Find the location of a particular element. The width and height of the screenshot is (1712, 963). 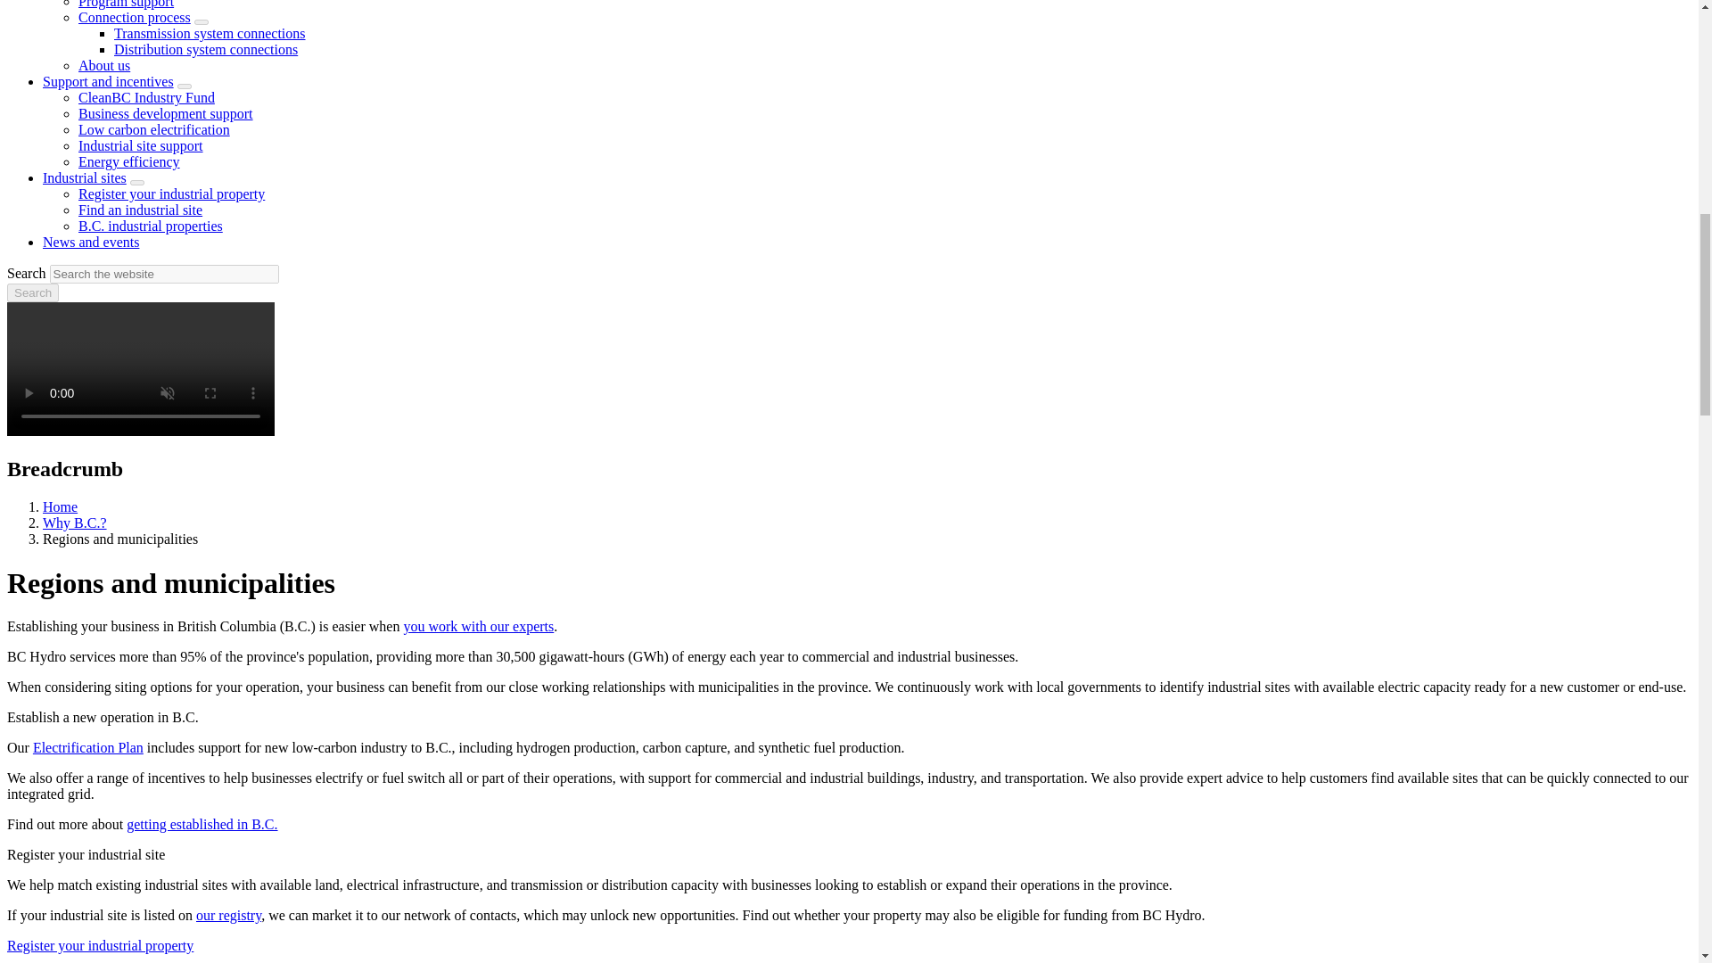

Establishing new operations is located at coordinates (202, 824).